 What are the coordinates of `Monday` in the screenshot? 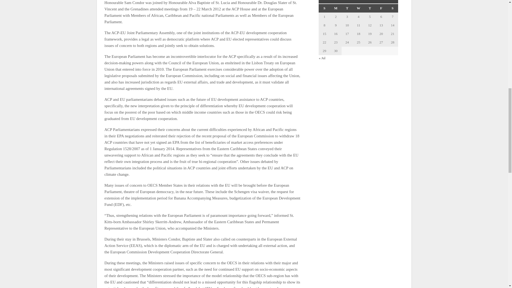 It's located at (336, 8).